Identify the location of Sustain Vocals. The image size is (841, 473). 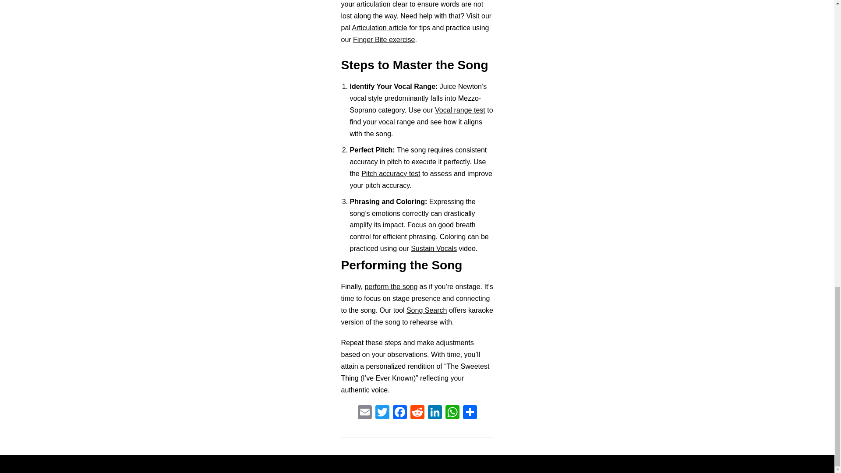
(434, 248).